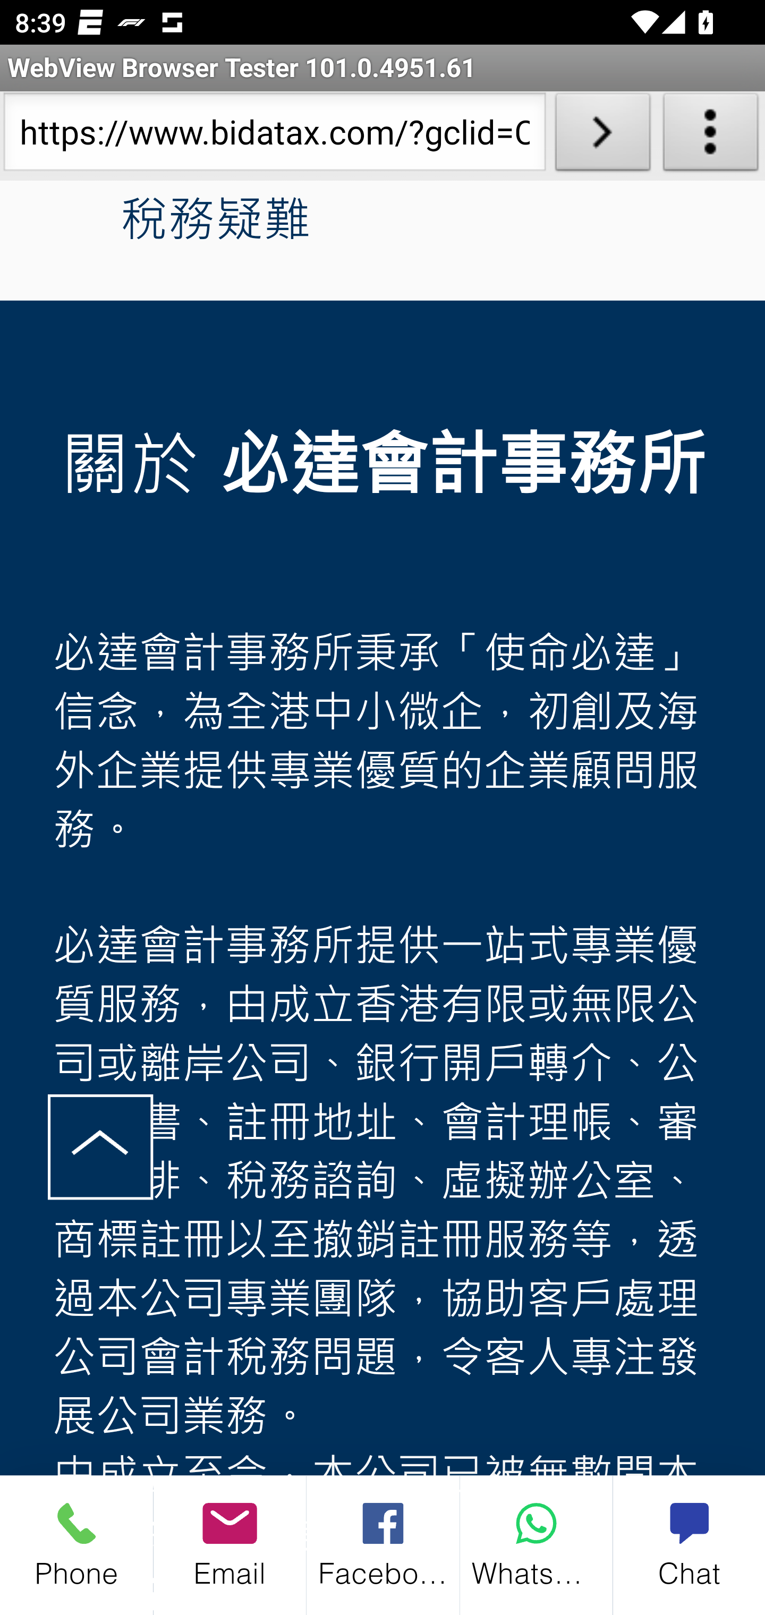 The image size is (765, 1615). Describe the element at coordinates (536, 1545) in the screenshot. I see `WhatsApp` at that location.